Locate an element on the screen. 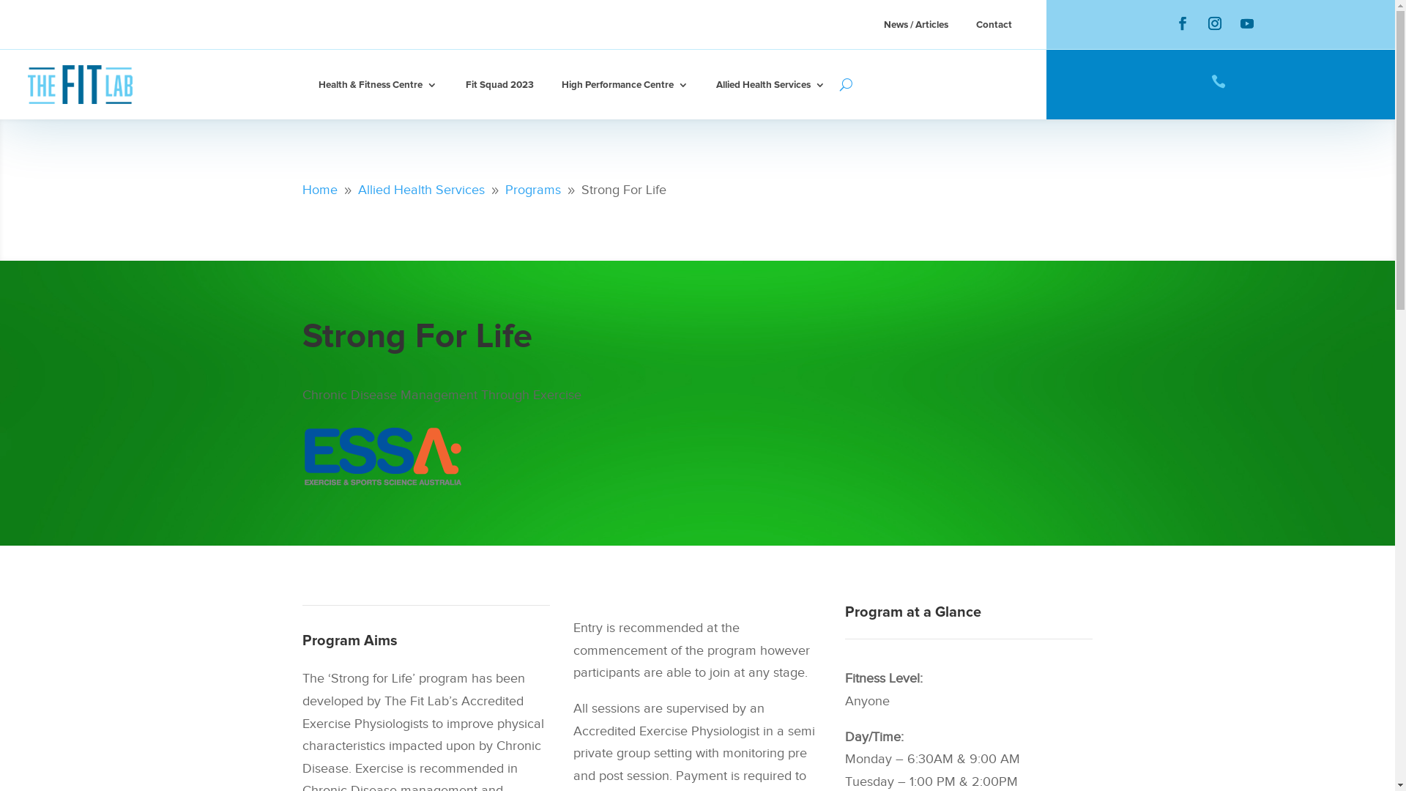 This screenshot has height=791, width=1406. Allied Health Services is located at coordinates (770, 85).